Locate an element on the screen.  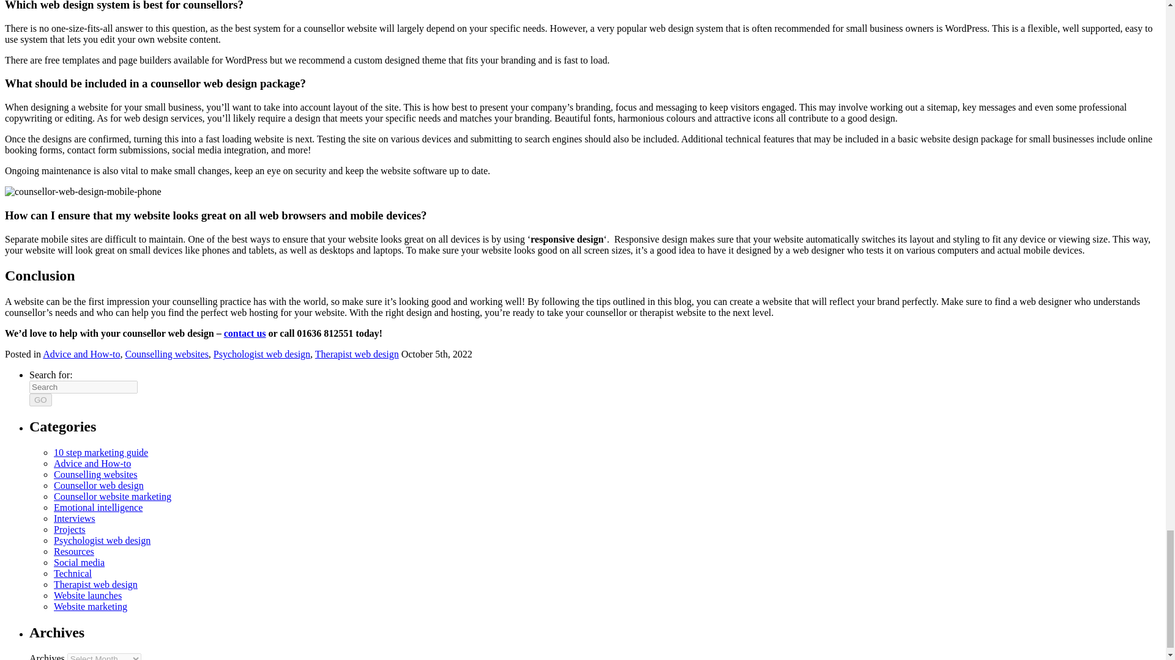
Counsellor web design is located at coordinates (99, 485).